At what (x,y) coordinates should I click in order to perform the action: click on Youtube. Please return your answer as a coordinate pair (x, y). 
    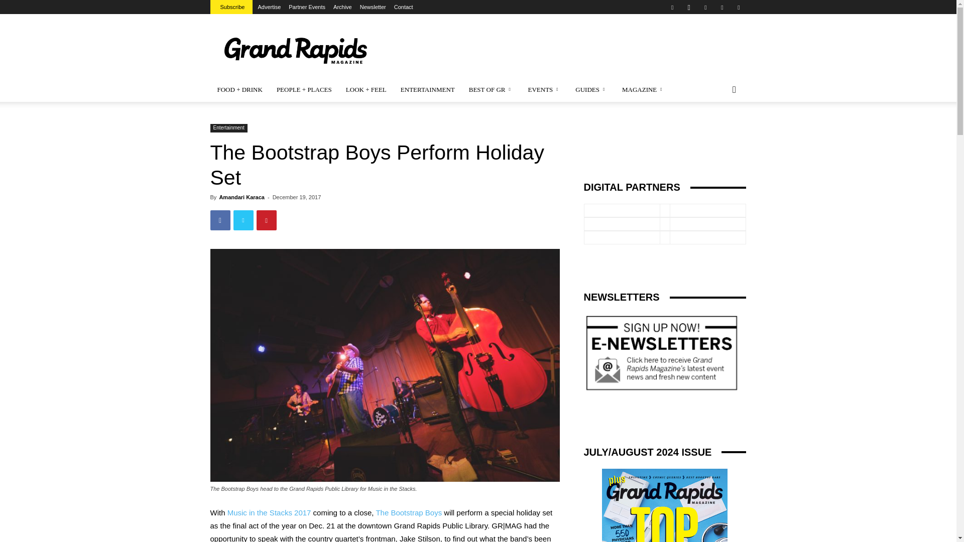
    Looking at the image, I should click on (738, 7).